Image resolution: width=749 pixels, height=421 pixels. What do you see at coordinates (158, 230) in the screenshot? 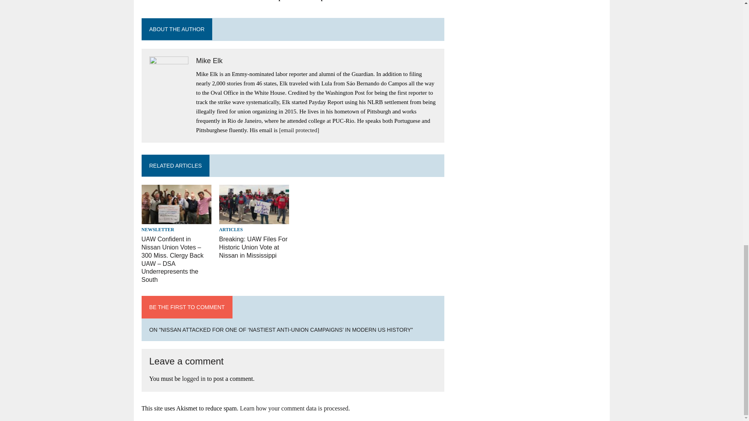
I see `NEWSLETTER` at bounding box center [158, 230].